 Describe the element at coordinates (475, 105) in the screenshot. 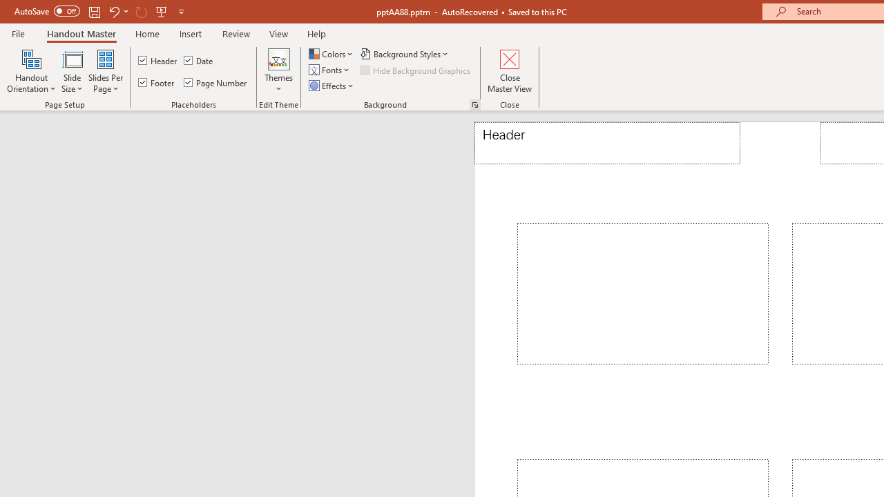

I see `Format Background...` at that location.